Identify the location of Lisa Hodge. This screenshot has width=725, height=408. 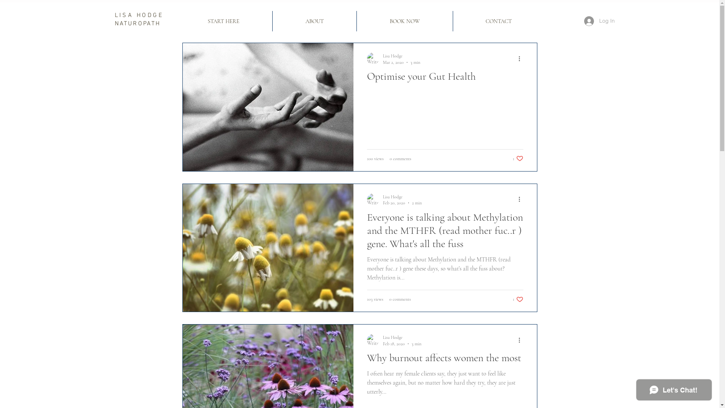
(401, 56).